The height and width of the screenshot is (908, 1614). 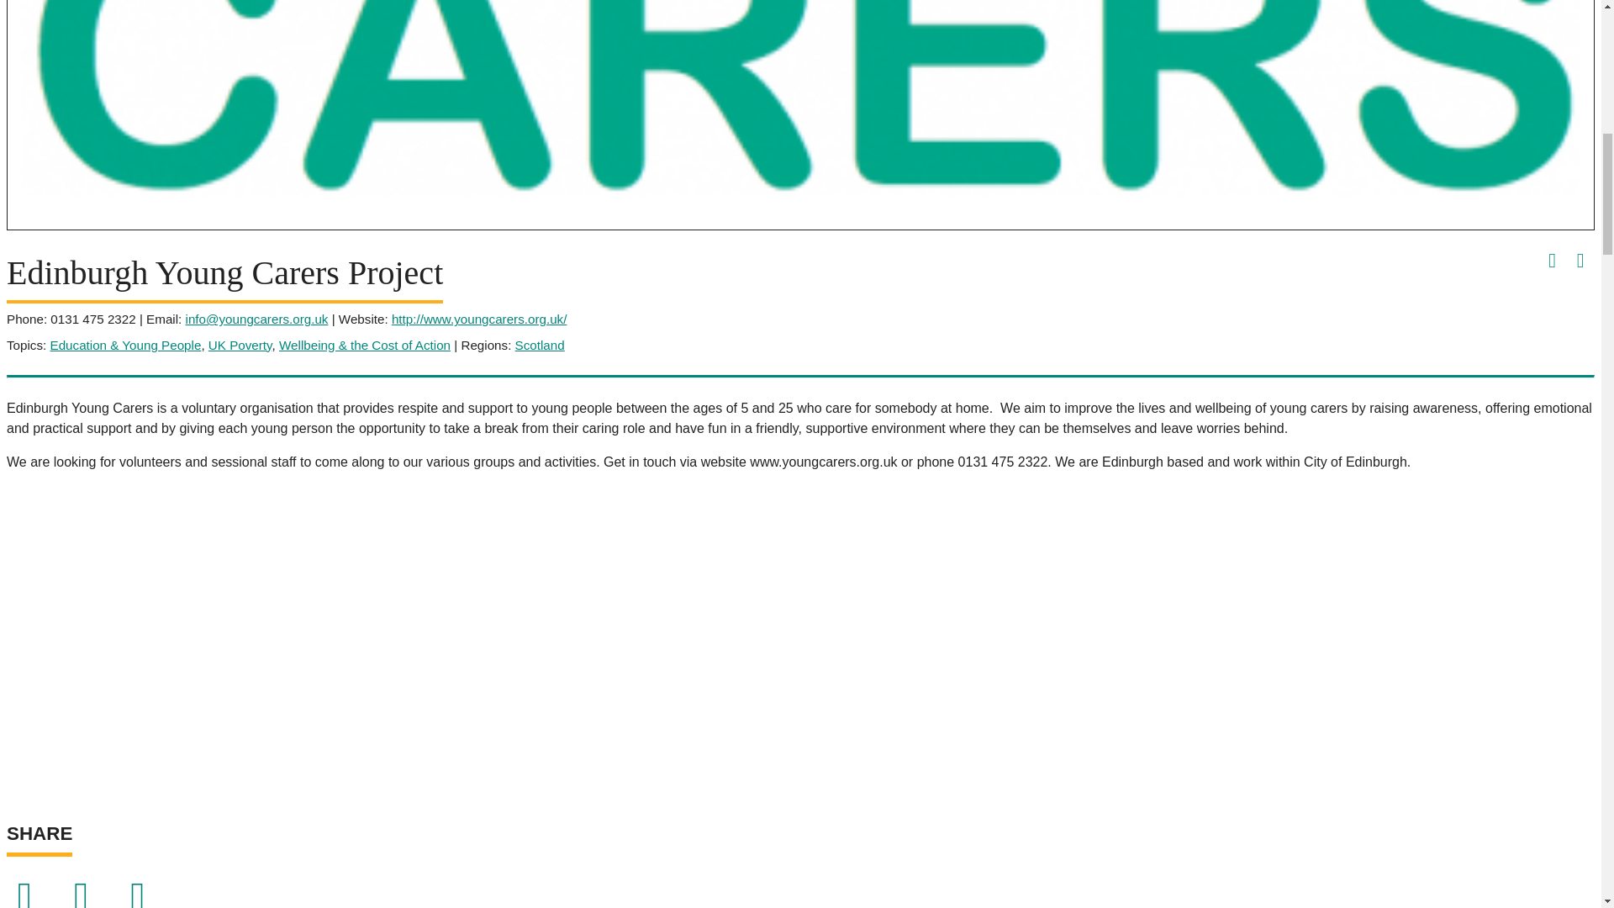 What do you see at coordinates (540, 345) in the screenshot?
I see `Expore more films focused on Scotland` at bounding box center [540, 345].